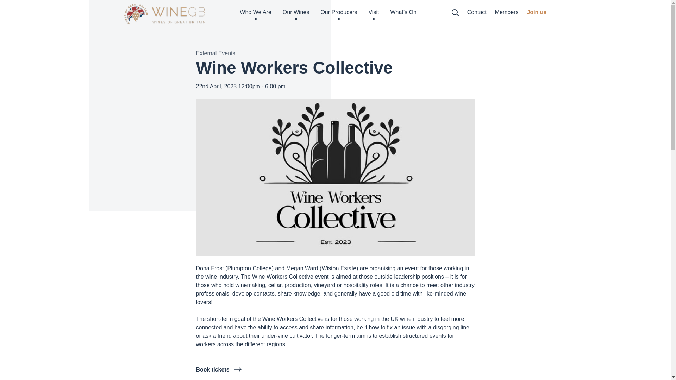  What do you see at coordinates (506, 14) in the screenshot?
I see `Members` at bounding box center [506, 14].